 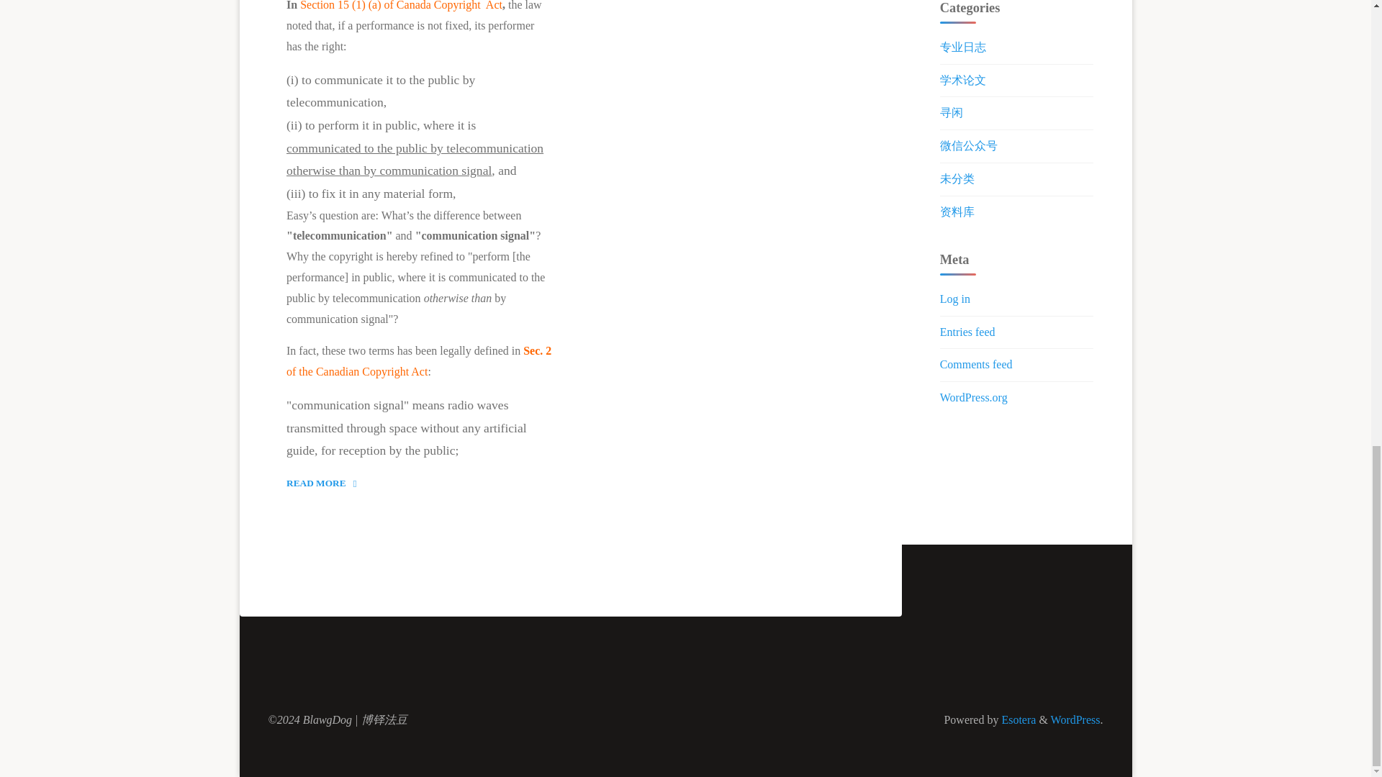 What do you see at coordinates (1075, 719) in the screenshot?
I see `Esotera WordPress Theme by Cryout Creations` at bounding box center [1075, 719].